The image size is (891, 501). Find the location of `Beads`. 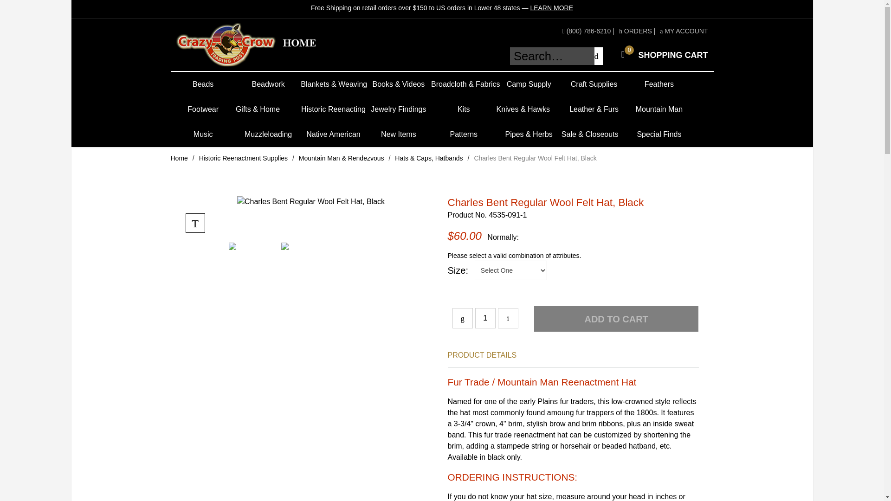

Beads is located at coordinates (203, 84).